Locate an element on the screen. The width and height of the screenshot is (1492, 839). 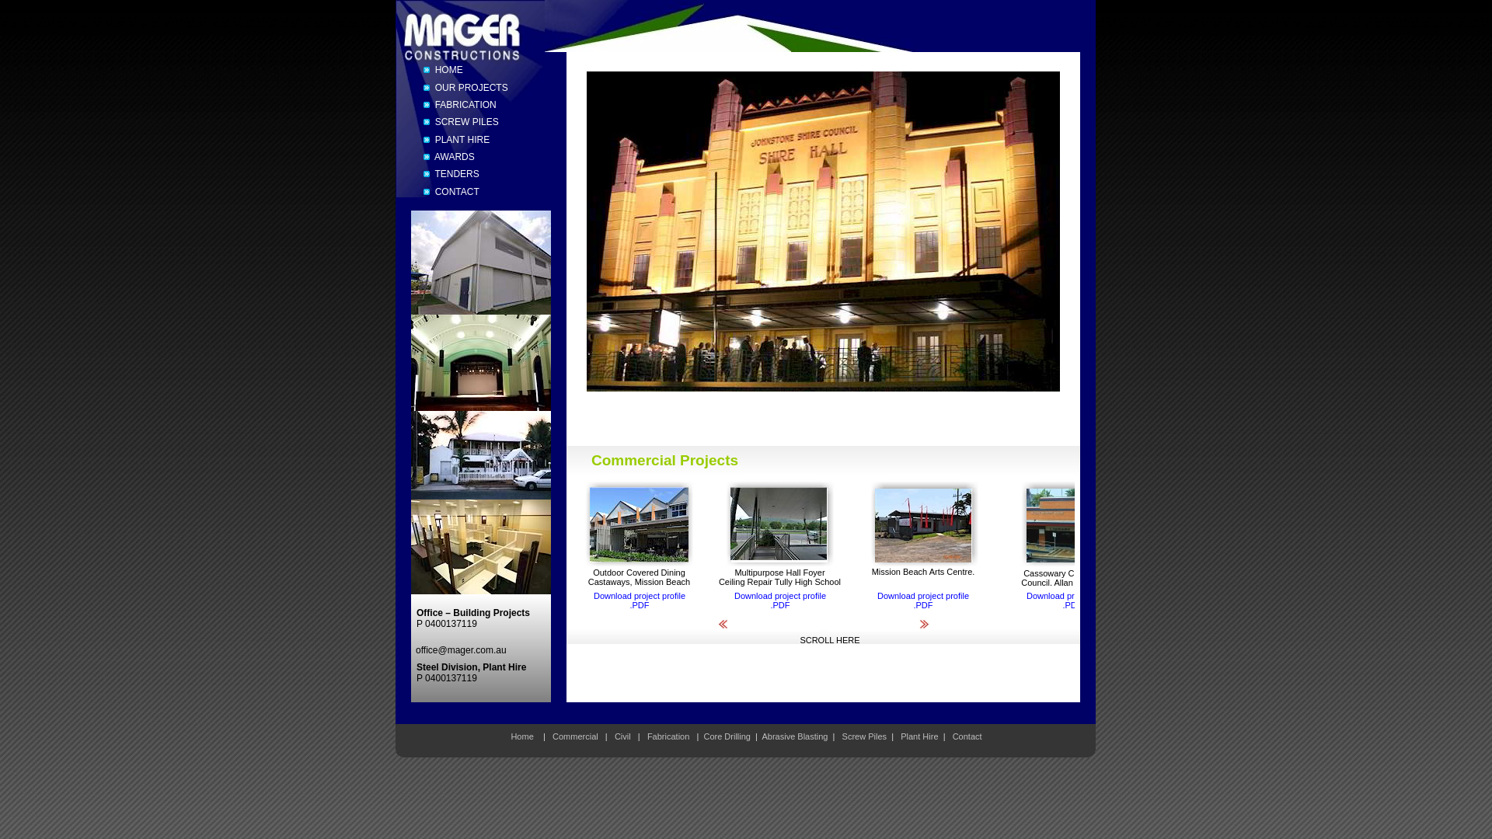
  TENDERS is located at coordinates (479, 174).